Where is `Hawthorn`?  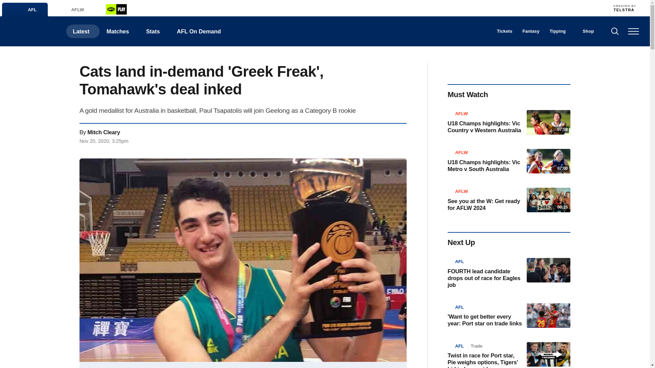
Hawthorn is located at coordinates (377, 8).